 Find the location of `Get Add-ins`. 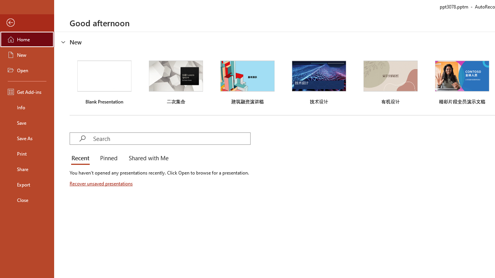

Get Add-ins is located at coordinates (27, 92).